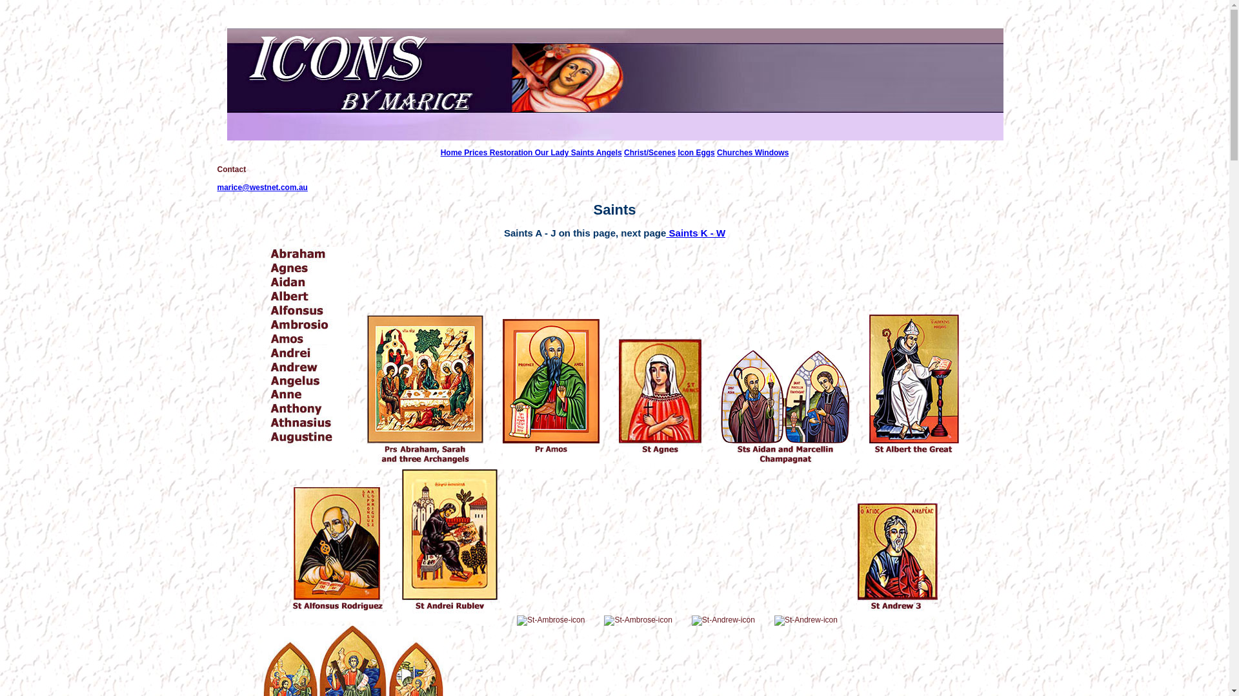  I want to click on Home, so click(453, 153).